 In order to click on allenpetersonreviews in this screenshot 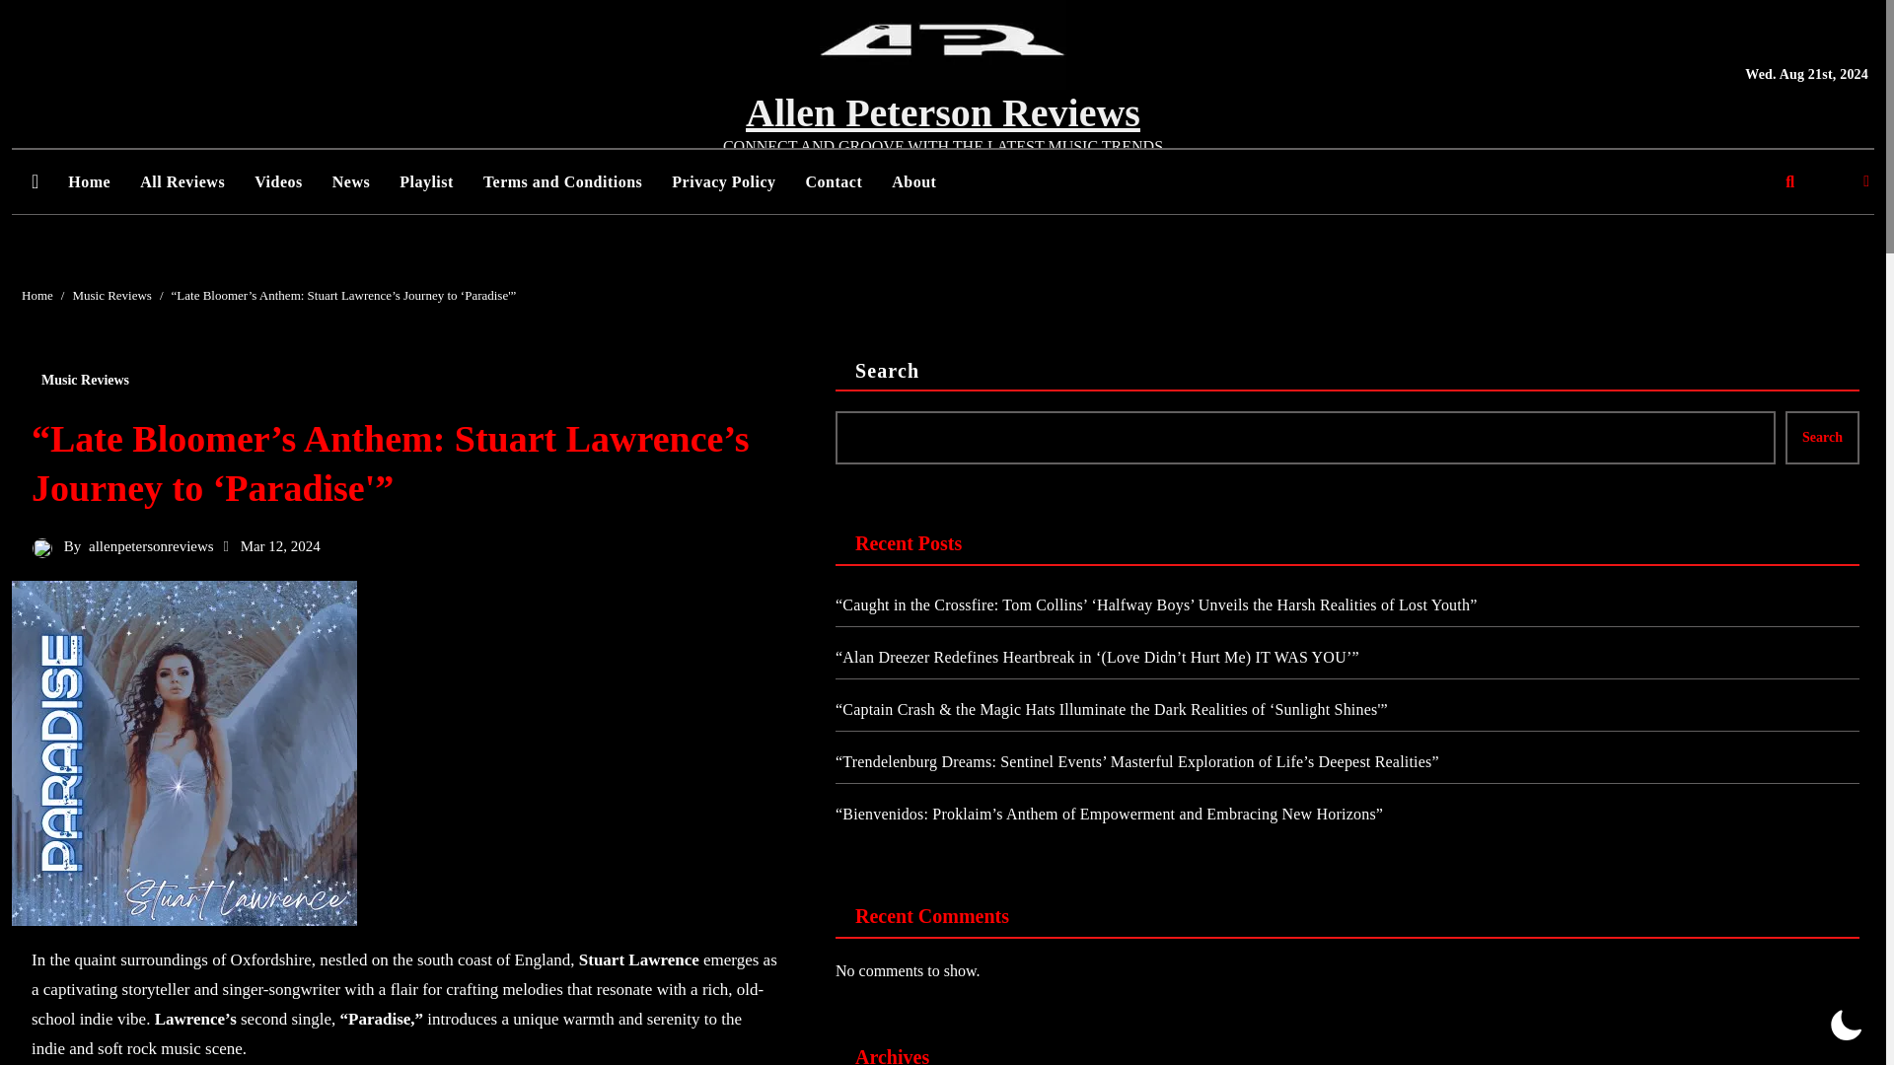, I will do `click(151, 546)`.